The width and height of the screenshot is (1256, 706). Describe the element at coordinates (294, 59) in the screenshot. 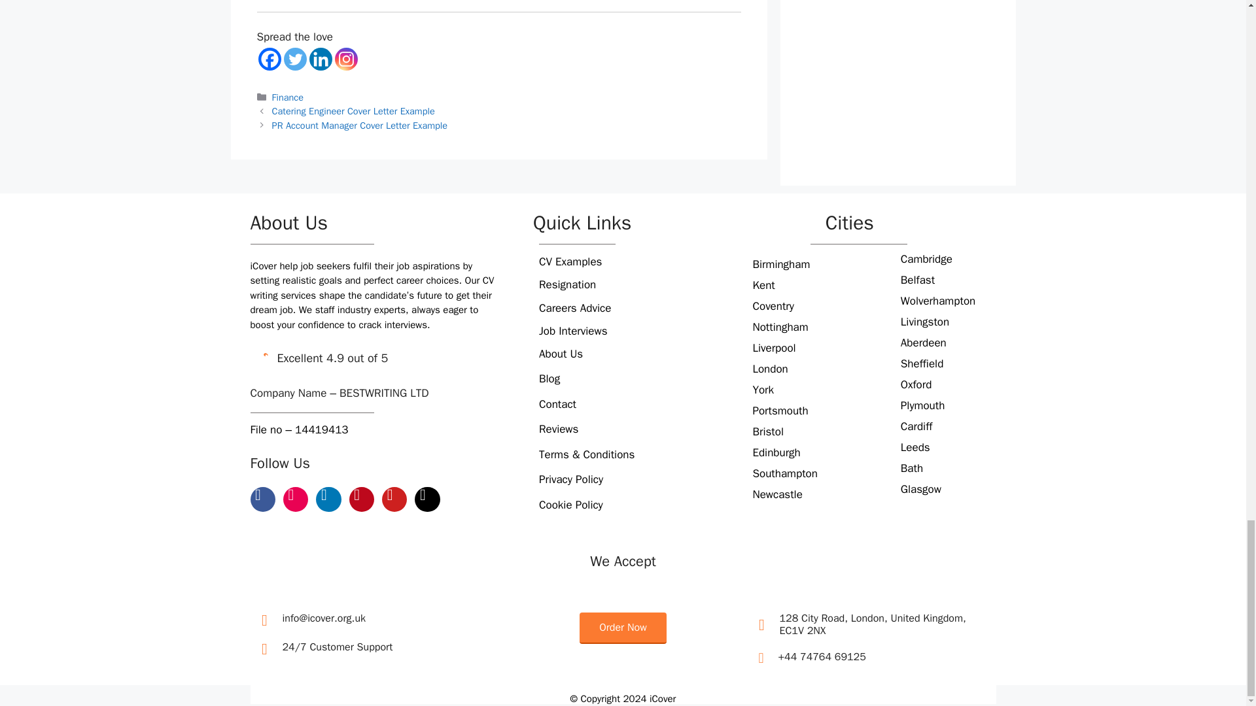

I see `Twitter` at that location.